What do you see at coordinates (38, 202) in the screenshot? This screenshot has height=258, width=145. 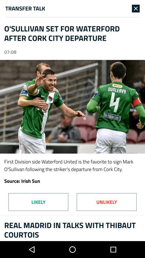 I see `turn on icon to the left of unlikely item` at bounding box center [38, 202].